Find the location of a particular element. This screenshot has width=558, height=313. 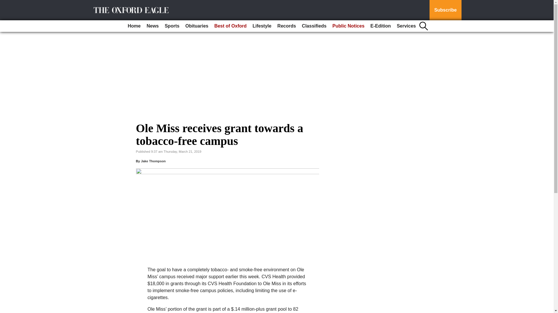

Sports is located at coordinates (172, 26).